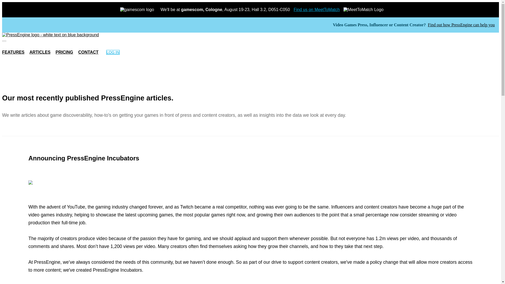 The height and width of the screenshot is (284, 505). Describe the element at coordinates (88, 52) in the screenshot. I see `CONTACT` at that location.